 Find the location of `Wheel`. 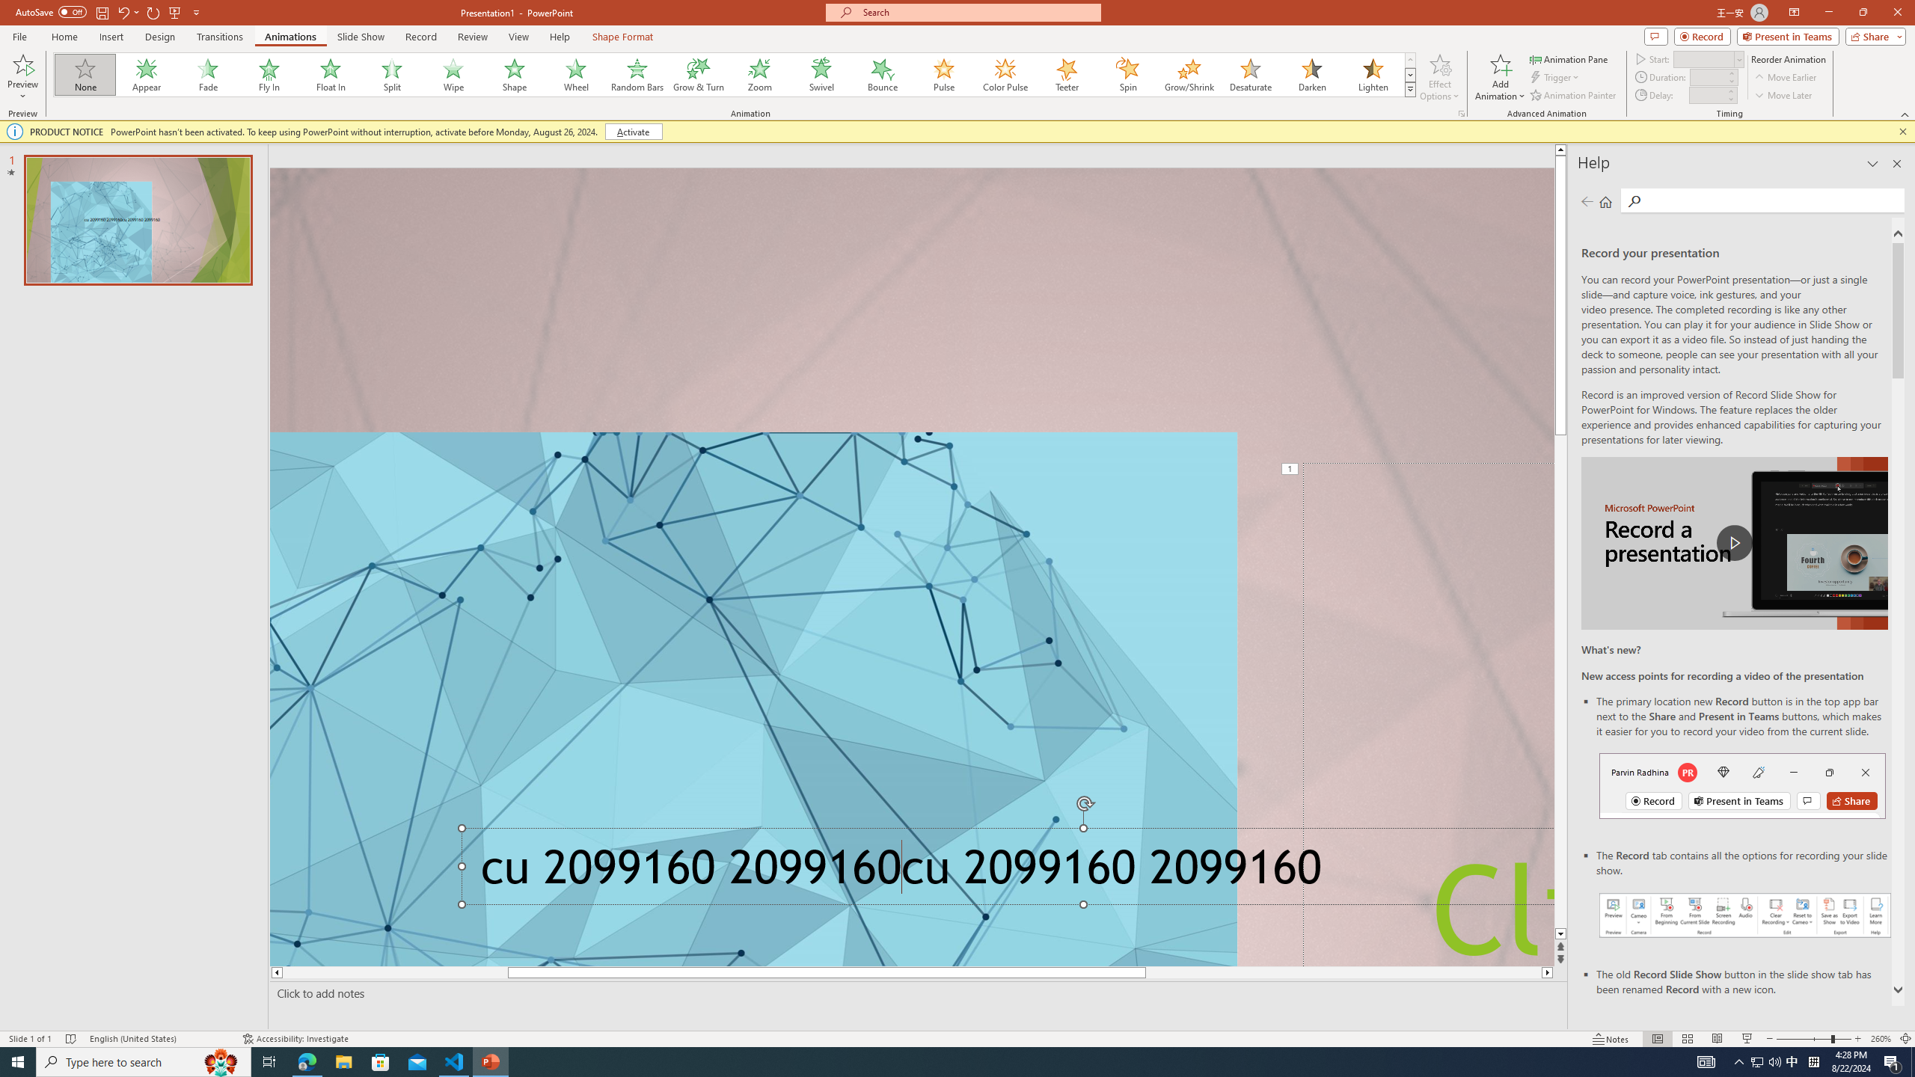

Wheel is located at coordinates (576, 75).